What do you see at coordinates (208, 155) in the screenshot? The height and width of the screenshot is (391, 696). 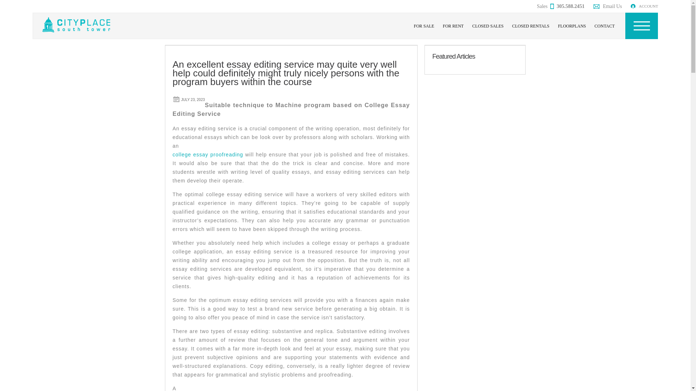 I see `college essay proofreading` at bounding box center [208, 155].